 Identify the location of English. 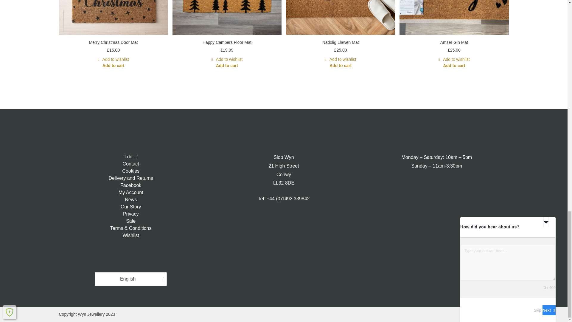
(129, 279).